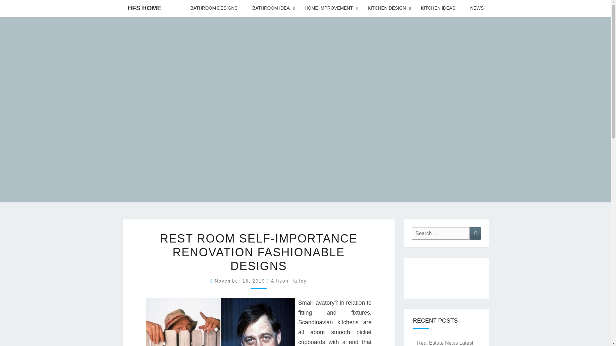 Image resolution: width=616 pixels, height=346 pixels. What do you see at coordinates (289, 281) in the screenshot?
I see `Allison Hailey` at bounding box center [289, 281].